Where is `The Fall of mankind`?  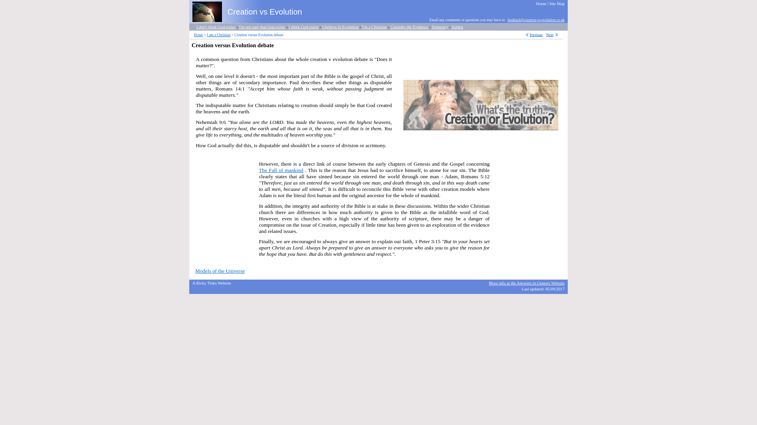
The Fall of mankind is located at coordinates (281, 170).